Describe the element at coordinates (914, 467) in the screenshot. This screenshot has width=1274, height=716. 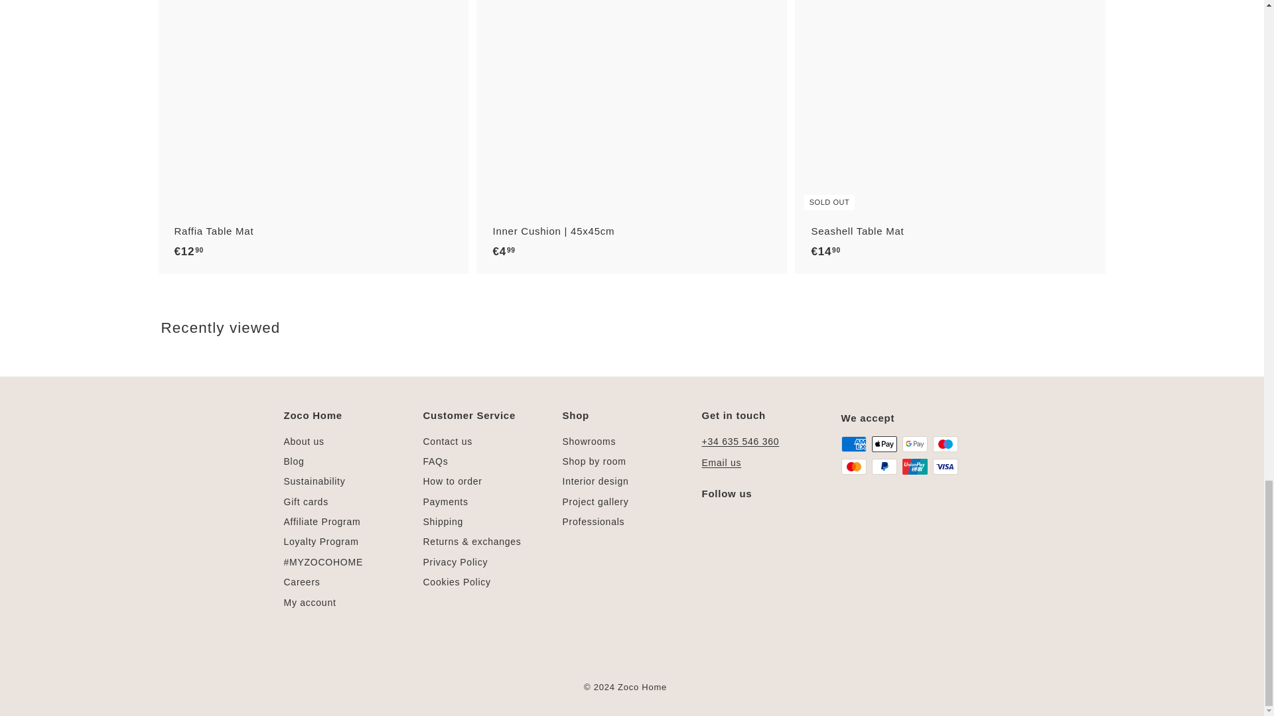
I see `Union Pay` at that location.